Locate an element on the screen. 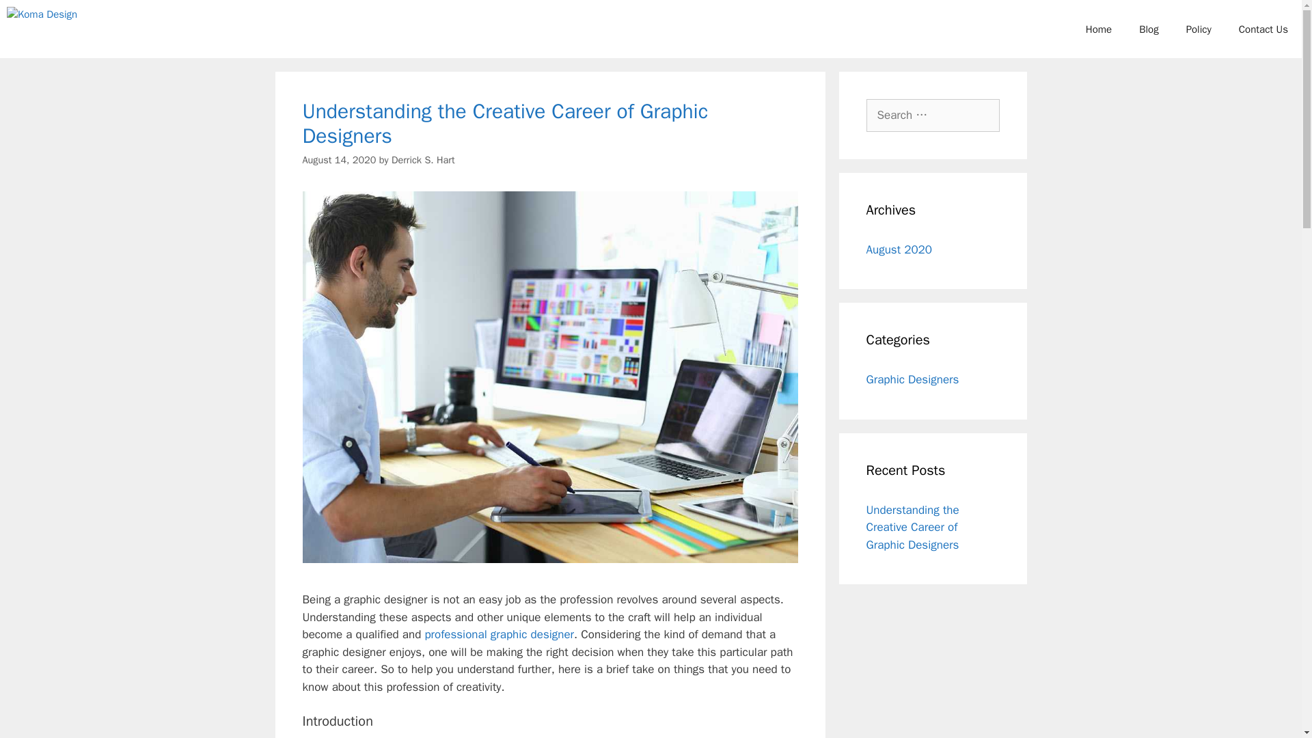 This screenshot has height=738, width=1312. Understanding the Creative Career of Graphic Designers is located at coordinates (912, 527).